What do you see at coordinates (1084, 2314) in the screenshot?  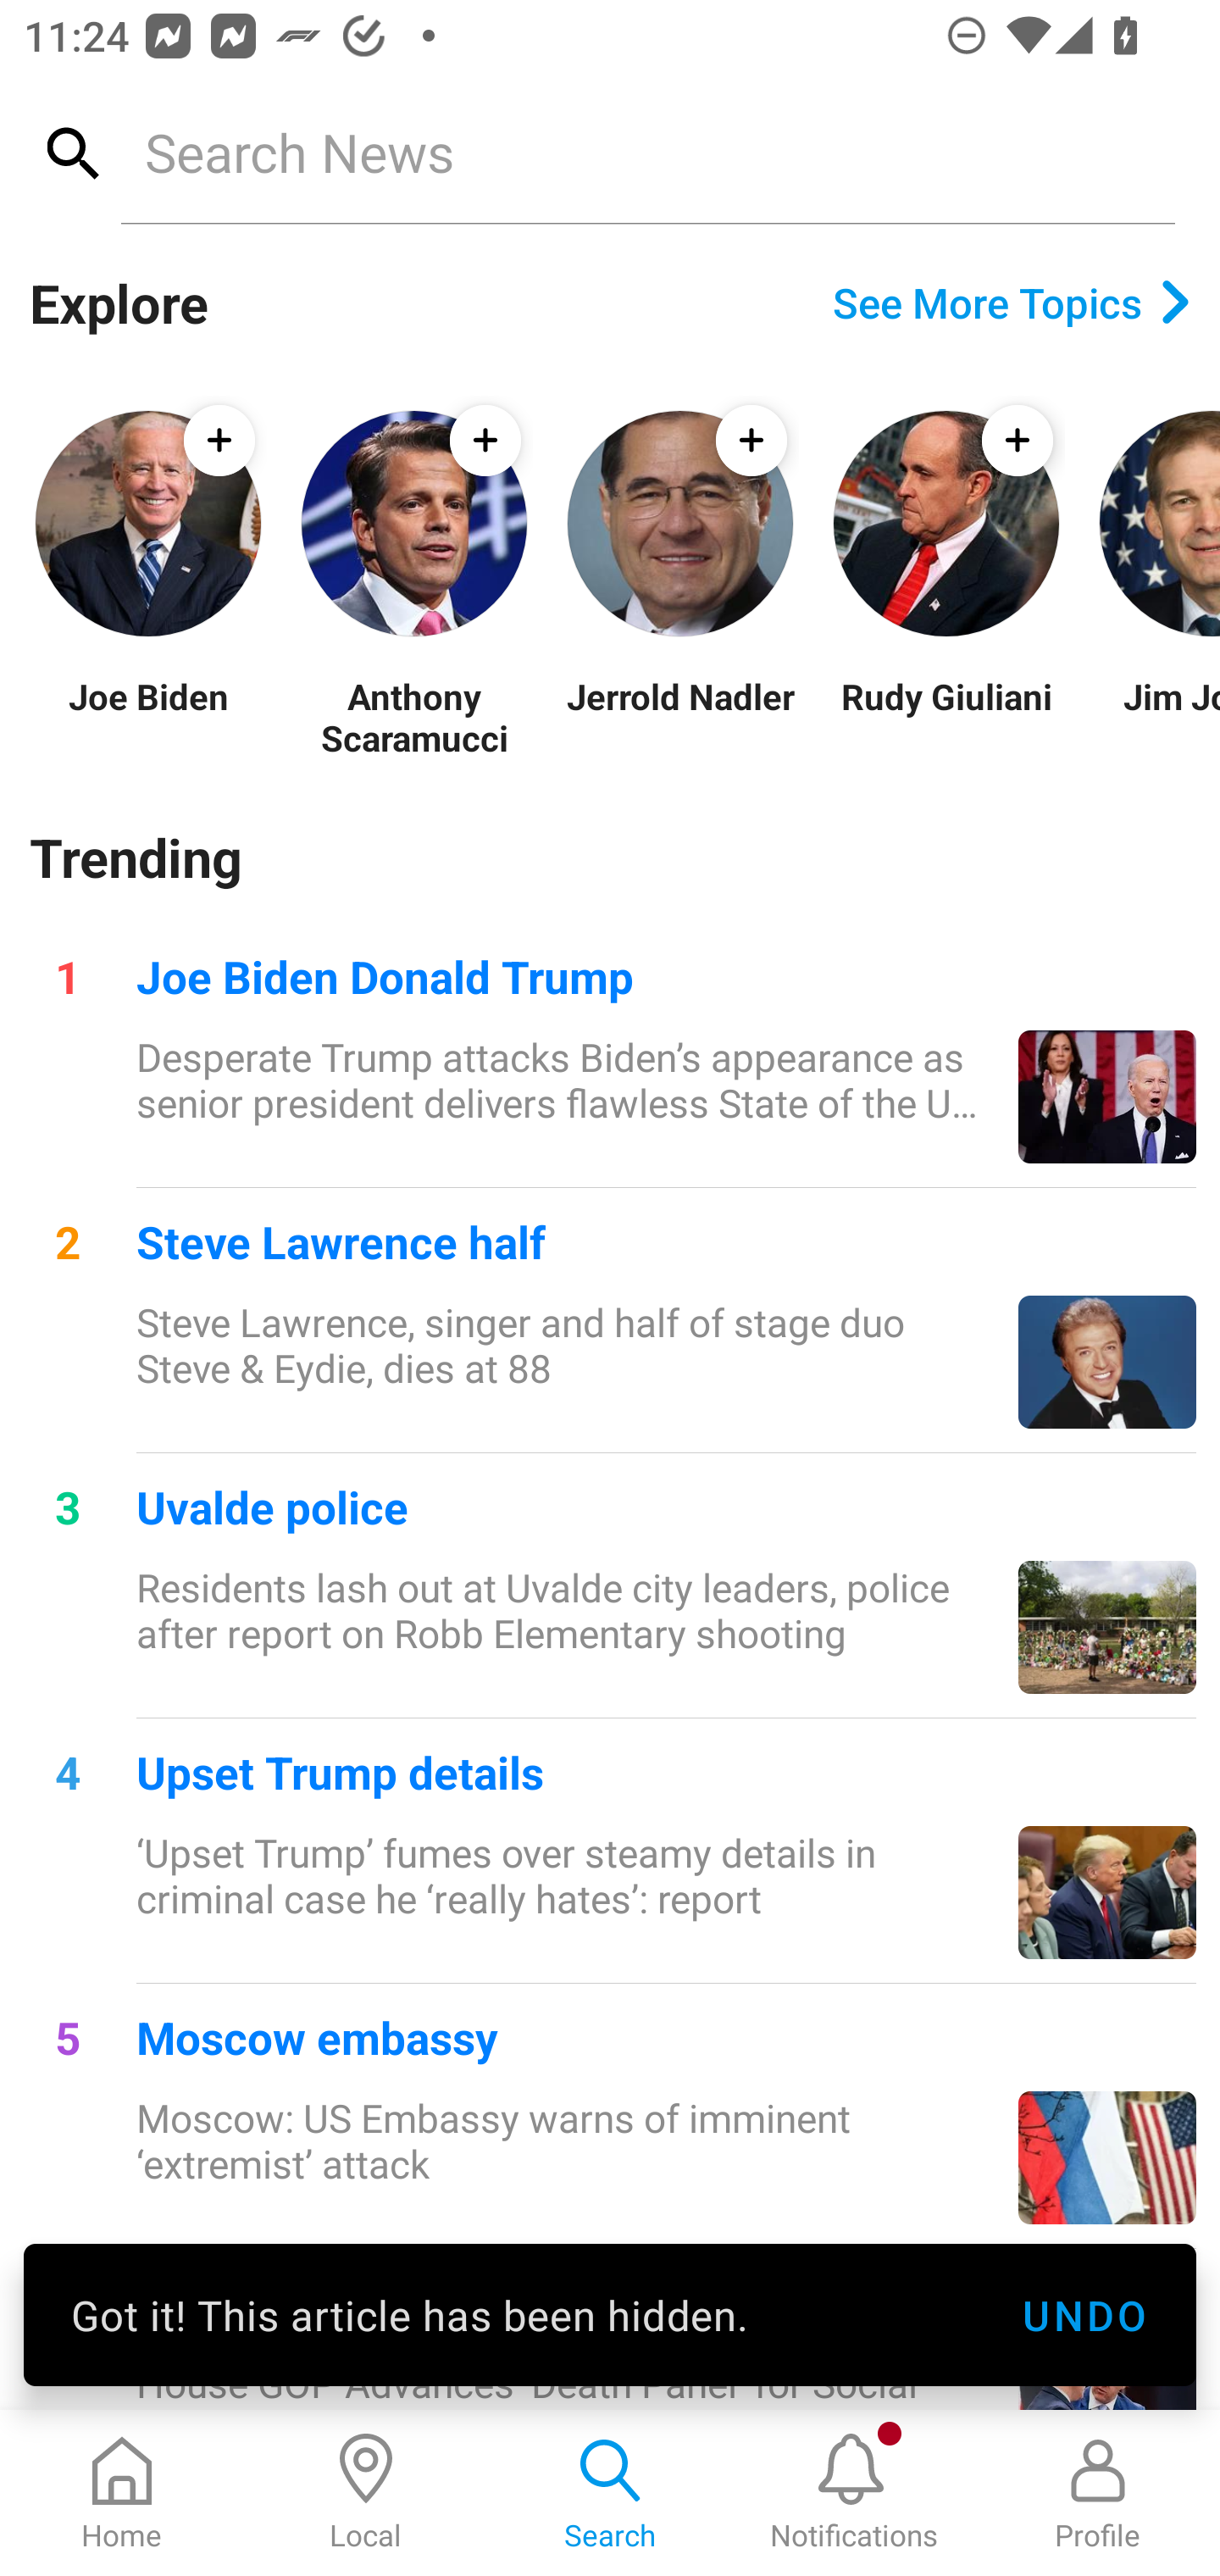 I see `UNDO` at bounding box center [1084, 2314].